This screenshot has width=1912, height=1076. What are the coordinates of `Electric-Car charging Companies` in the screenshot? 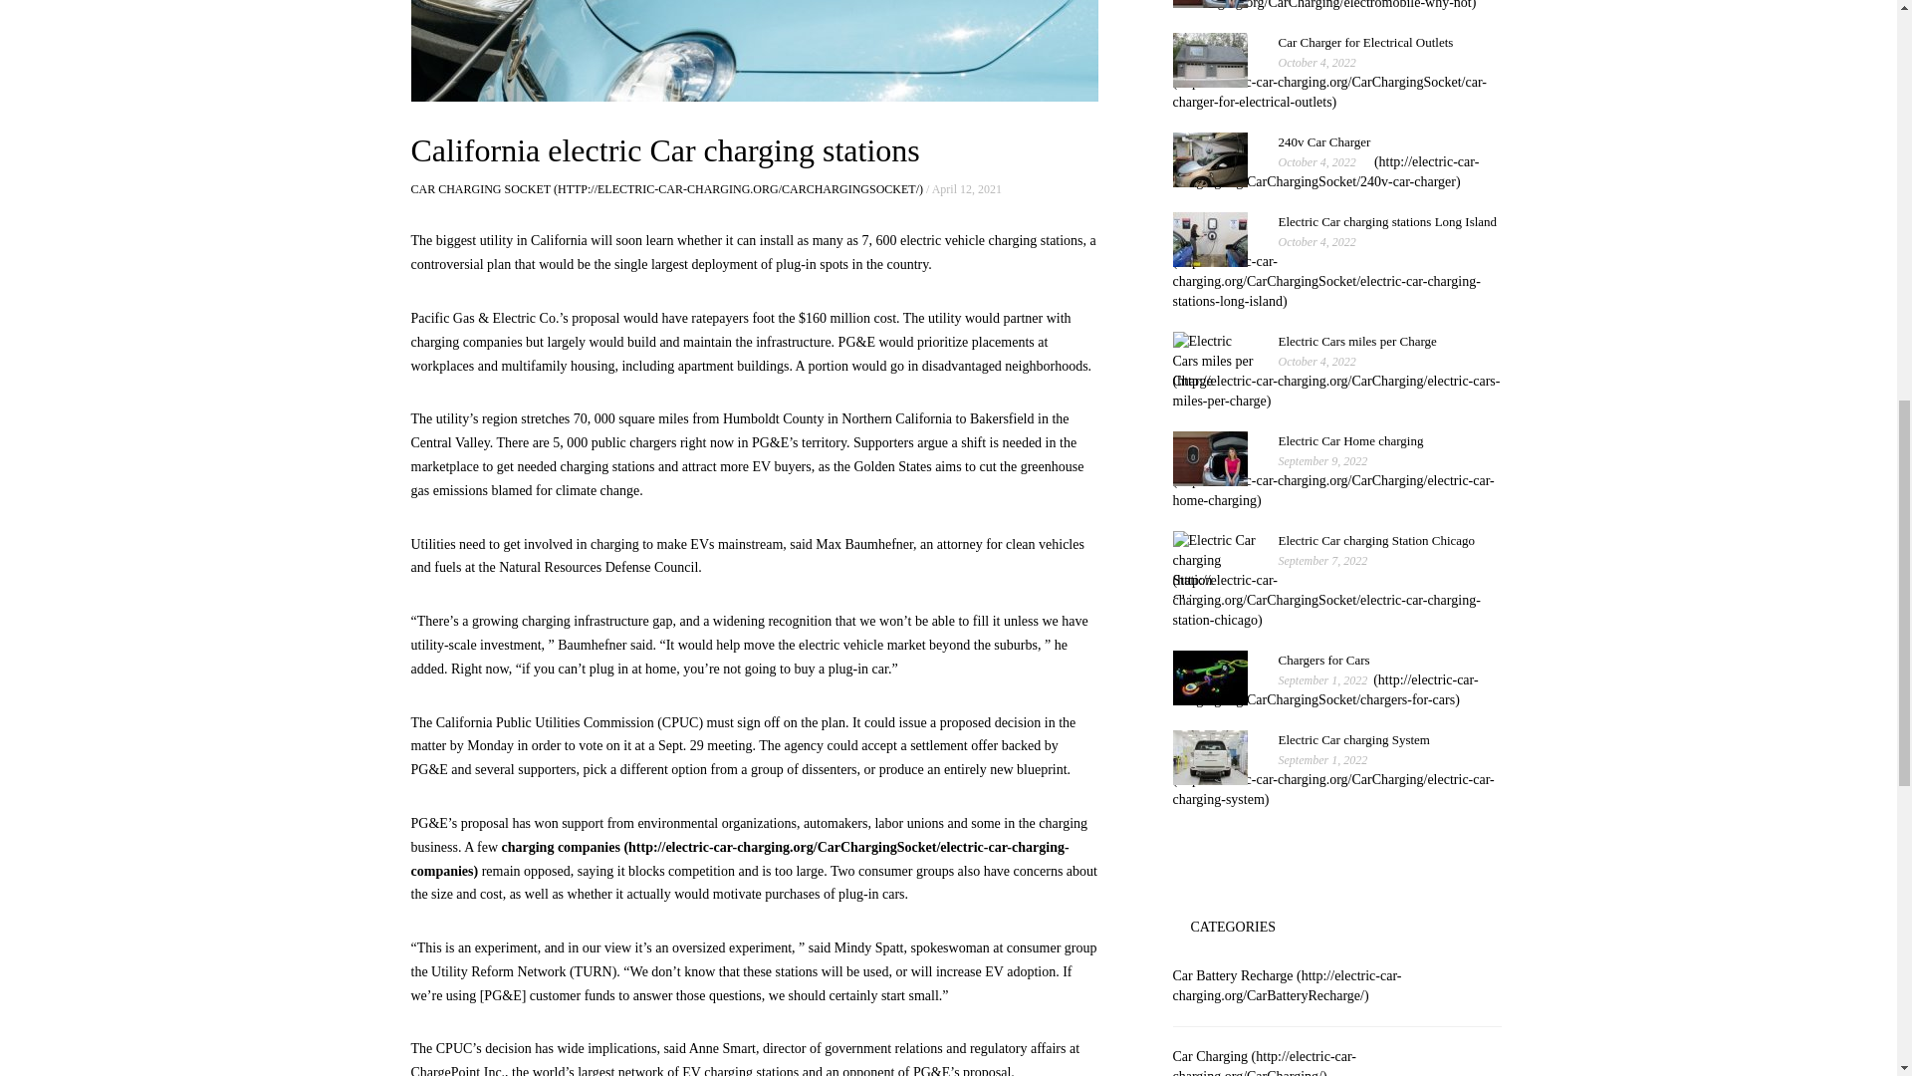 It's located at (1330, 82).